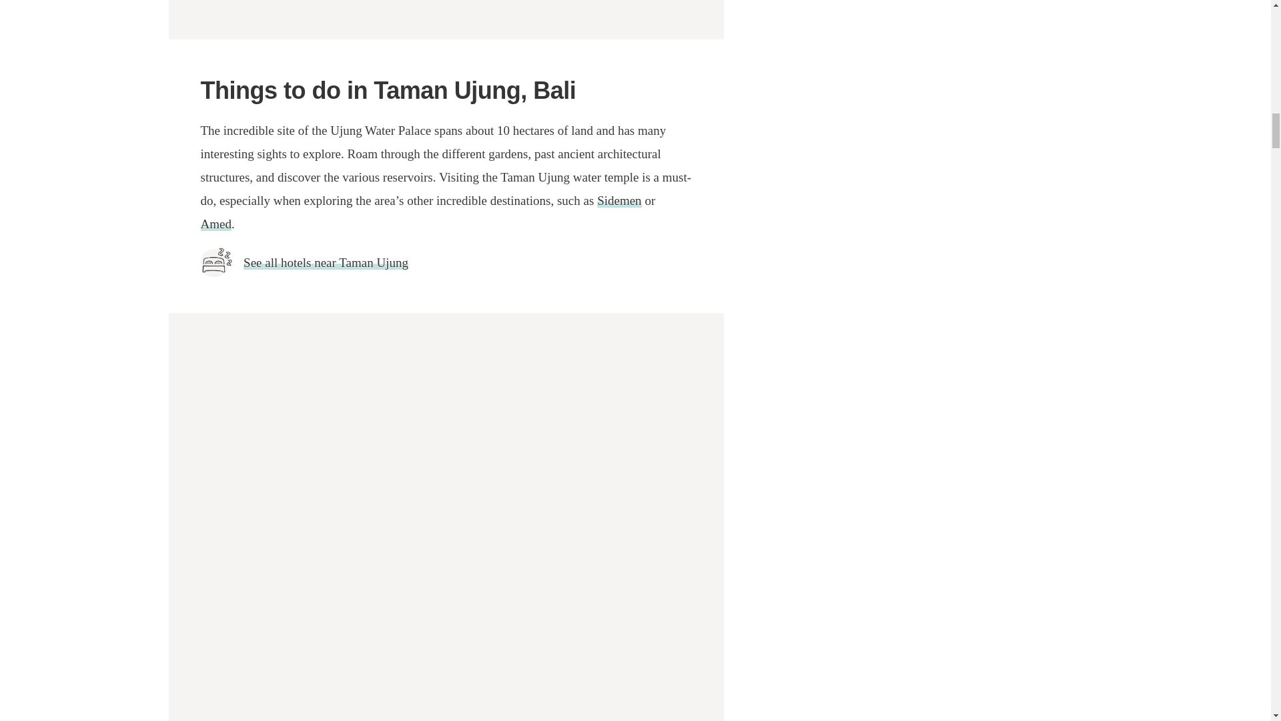 Image resolution: width=1281 pixels, height=721 pixels. Describe the element at coordinates (215, 224) in the screenshot. I see `Amed` at that location.